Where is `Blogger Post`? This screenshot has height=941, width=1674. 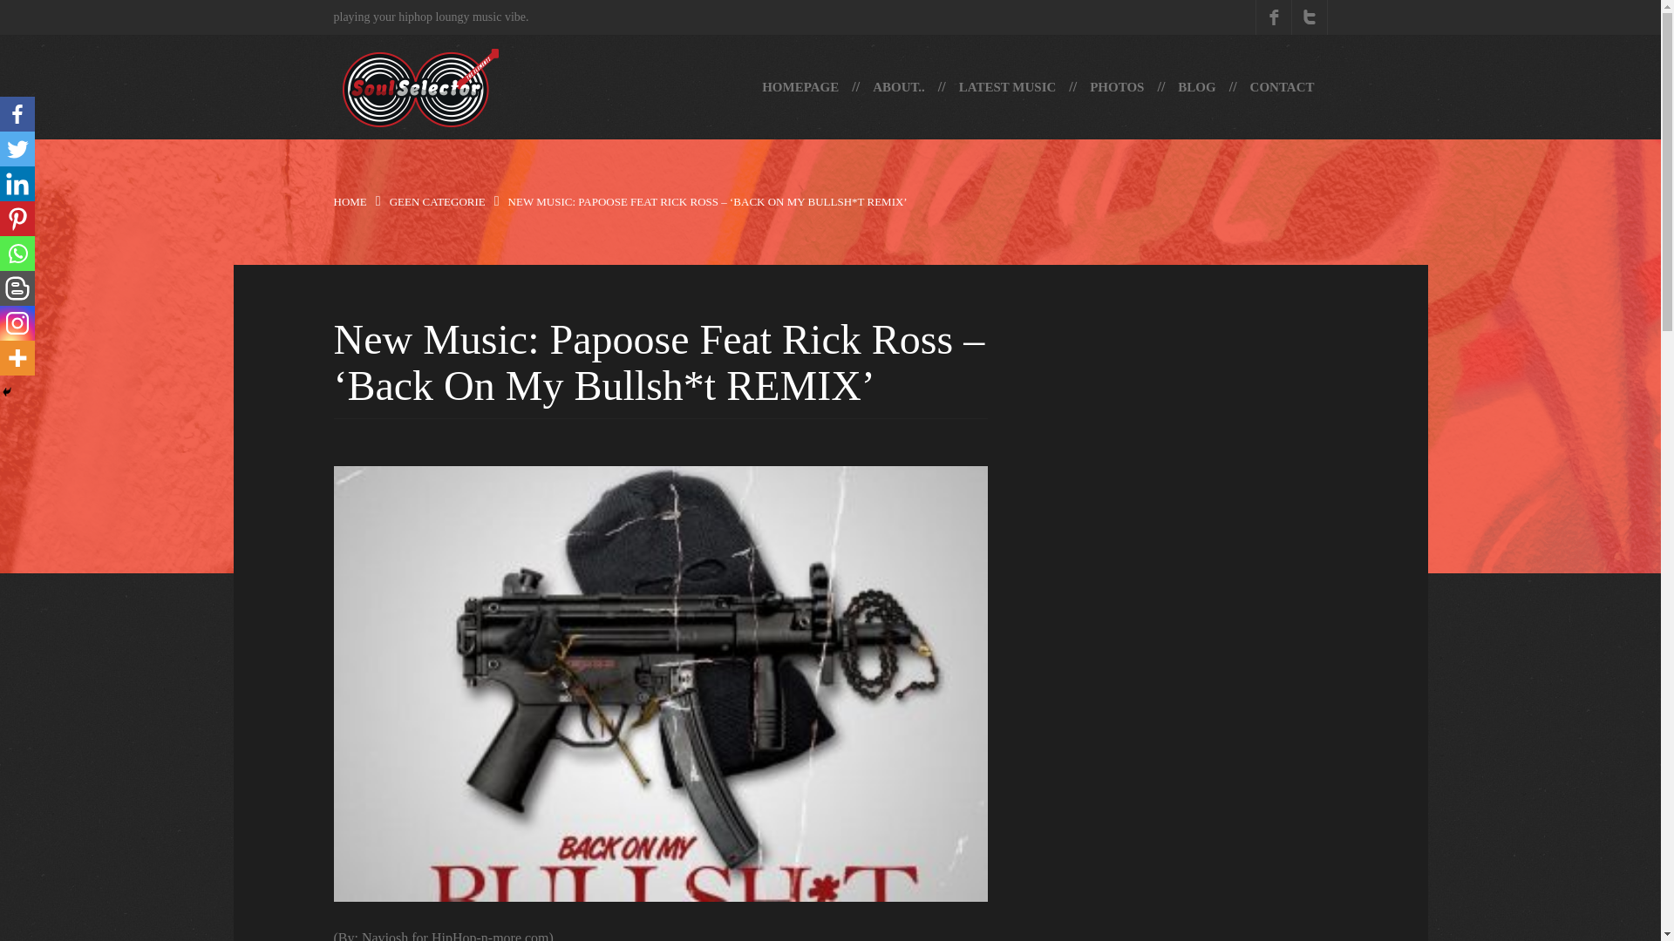 Blogger Post is located at coordinates (17, 288).